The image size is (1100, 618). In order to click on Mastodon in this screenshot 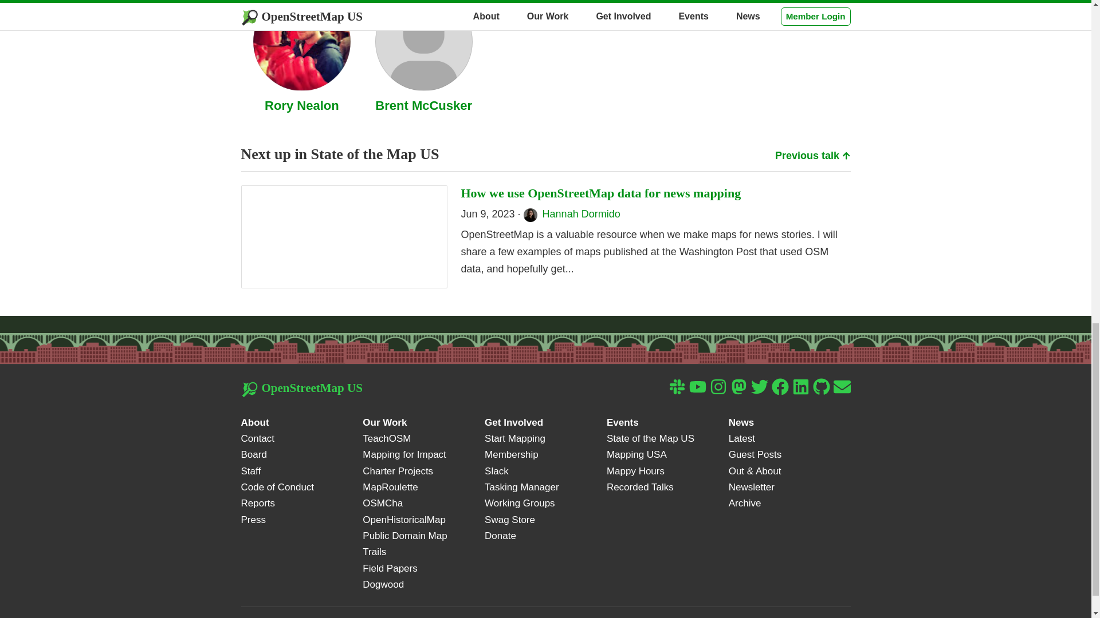, I will do `click(738, 386)`.